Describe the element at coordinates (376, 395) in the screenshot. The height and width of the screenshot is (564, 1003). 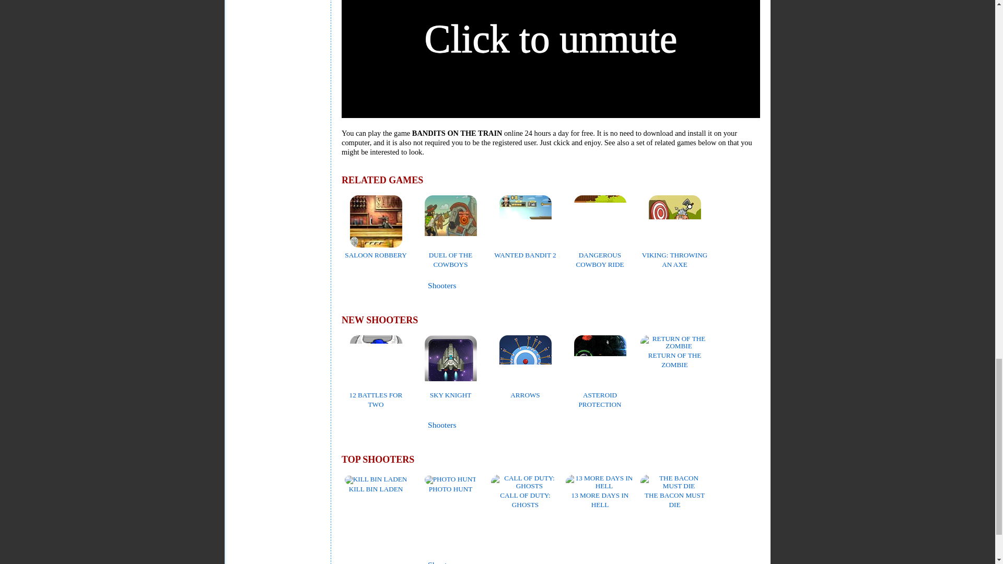
I see `12 BATTLES FOR TWO` at that location.